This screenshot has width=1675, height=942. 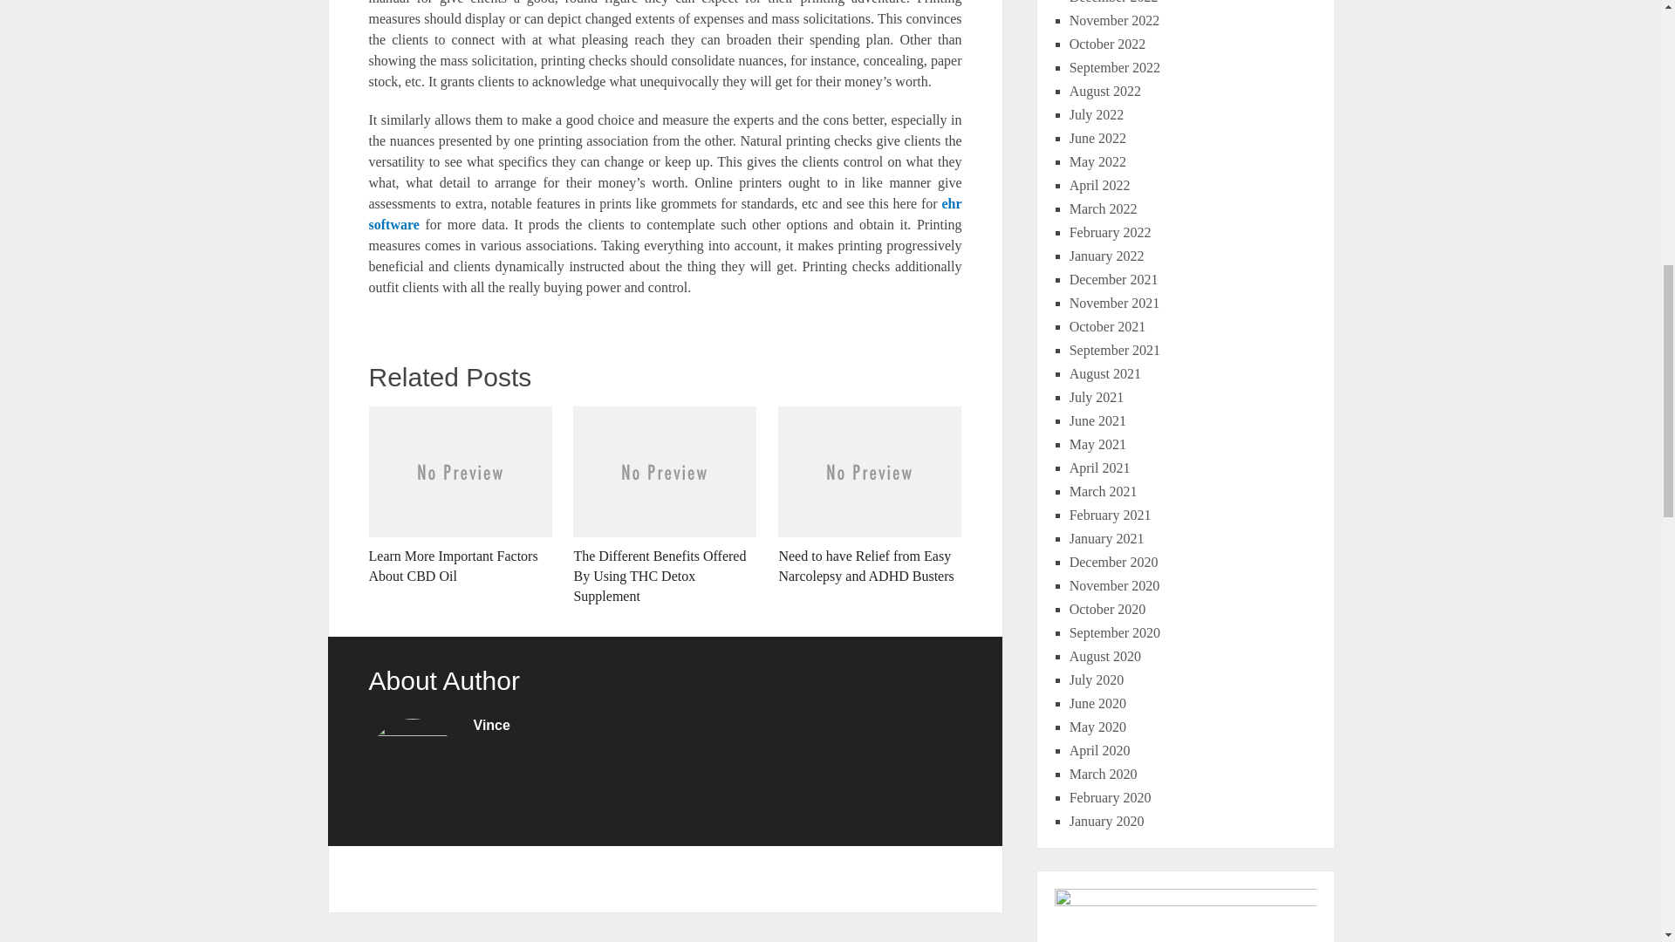 I want to click on Learn More Important Factors About CBD Oil, so click(x=459, y=495).